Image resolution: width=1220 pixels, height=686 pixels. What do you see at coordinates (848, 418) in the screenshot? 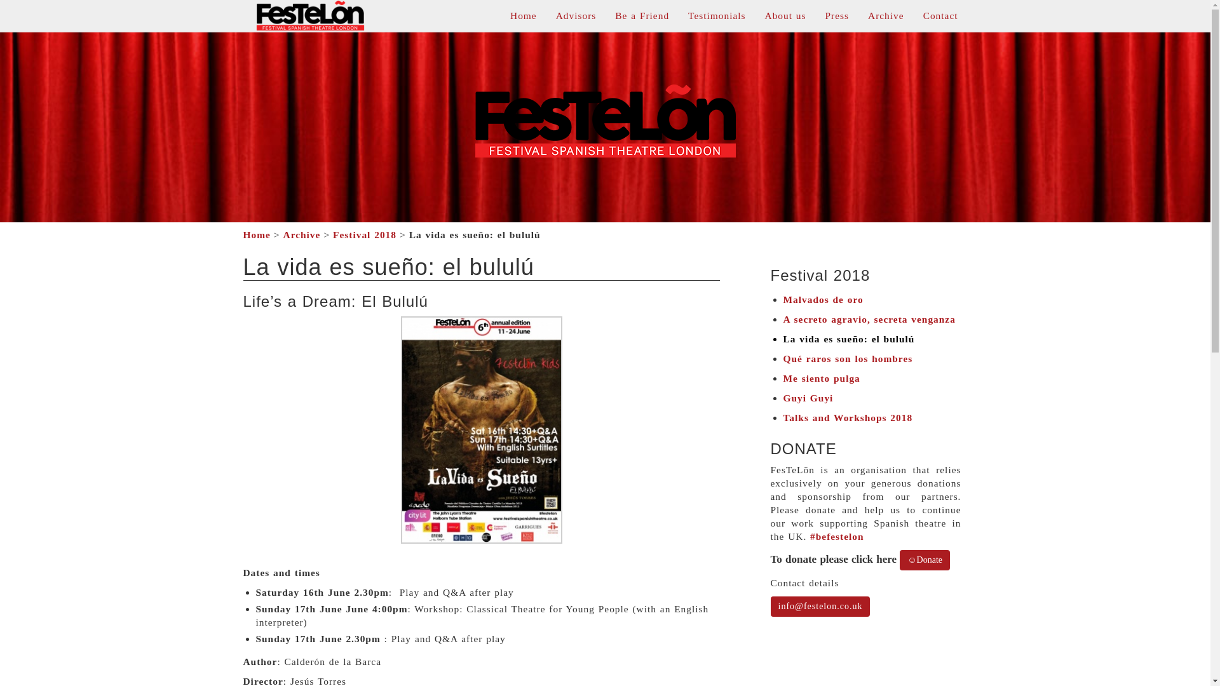
I see `Talks and Workshops 2018` at bounding box center [848, 418].